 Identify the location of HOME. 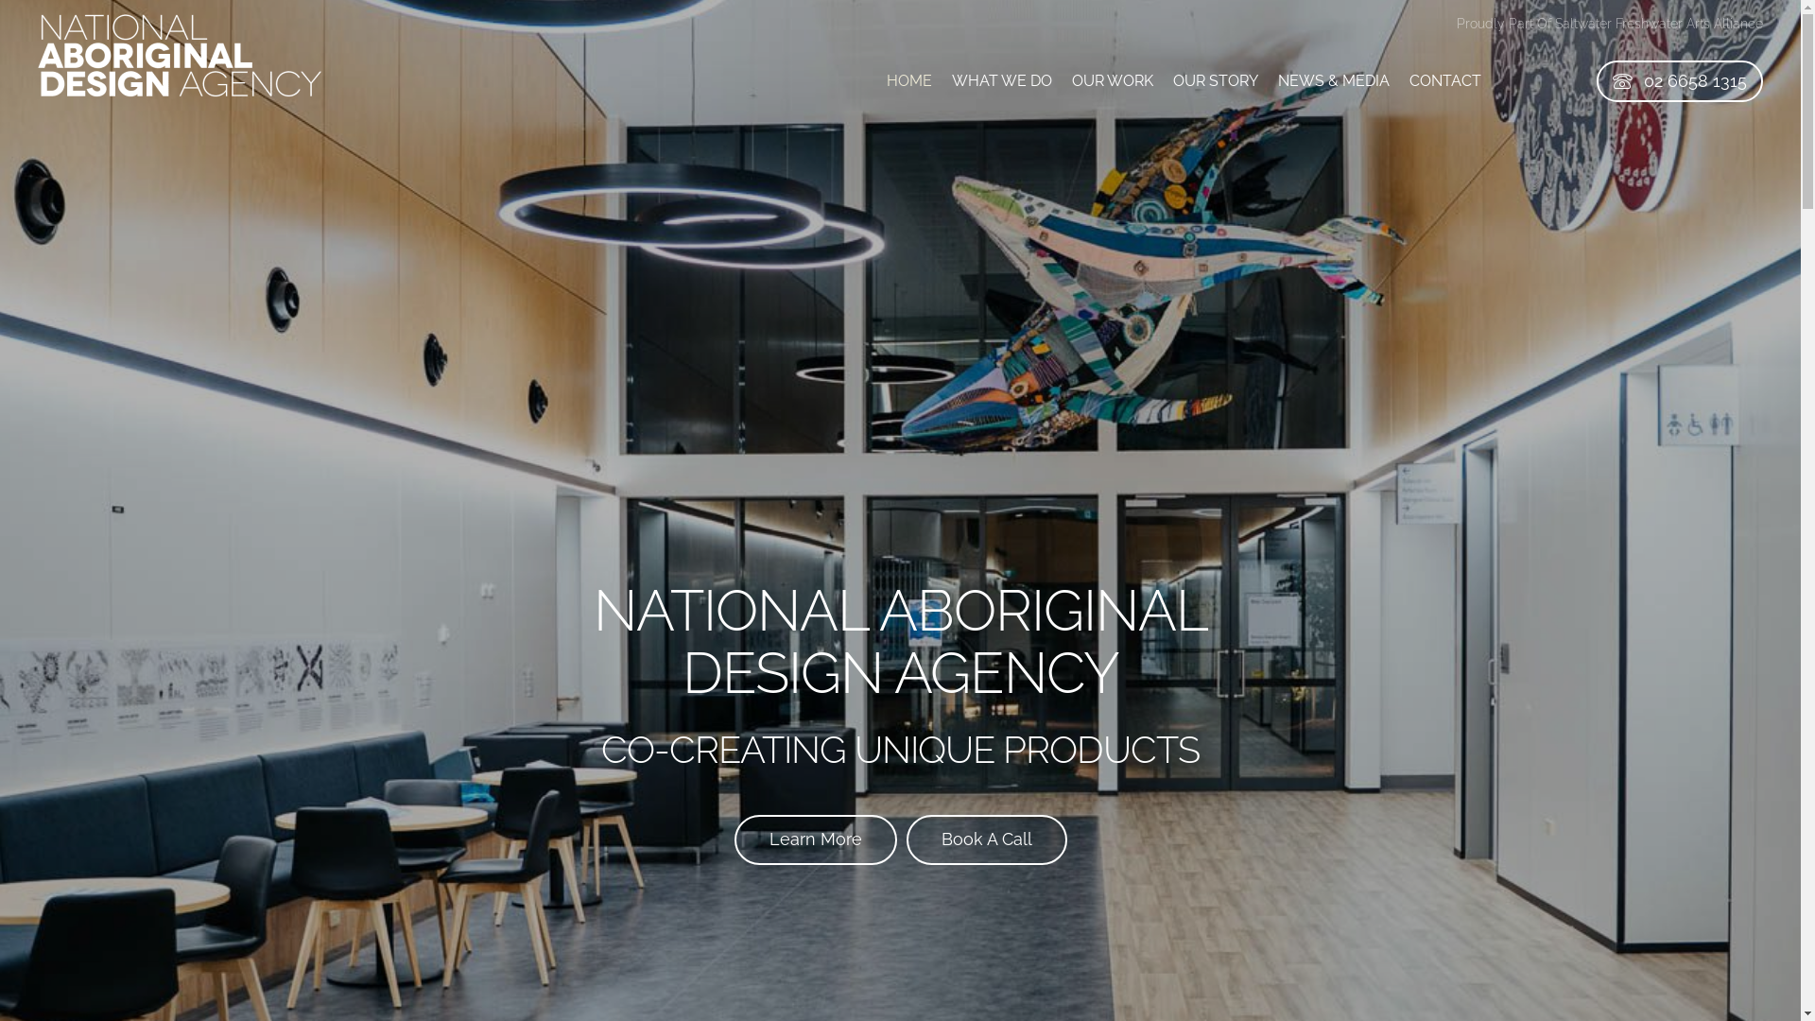
(909, 81).